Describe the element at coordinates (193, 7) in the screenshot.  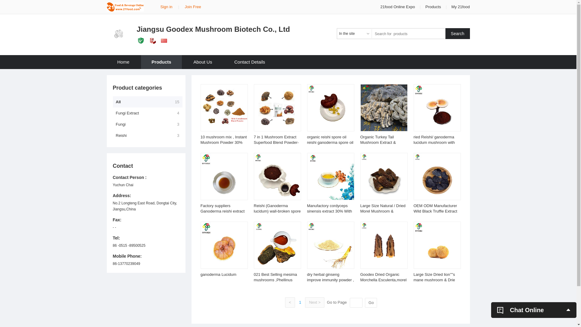
I see `Join Free` at that location.